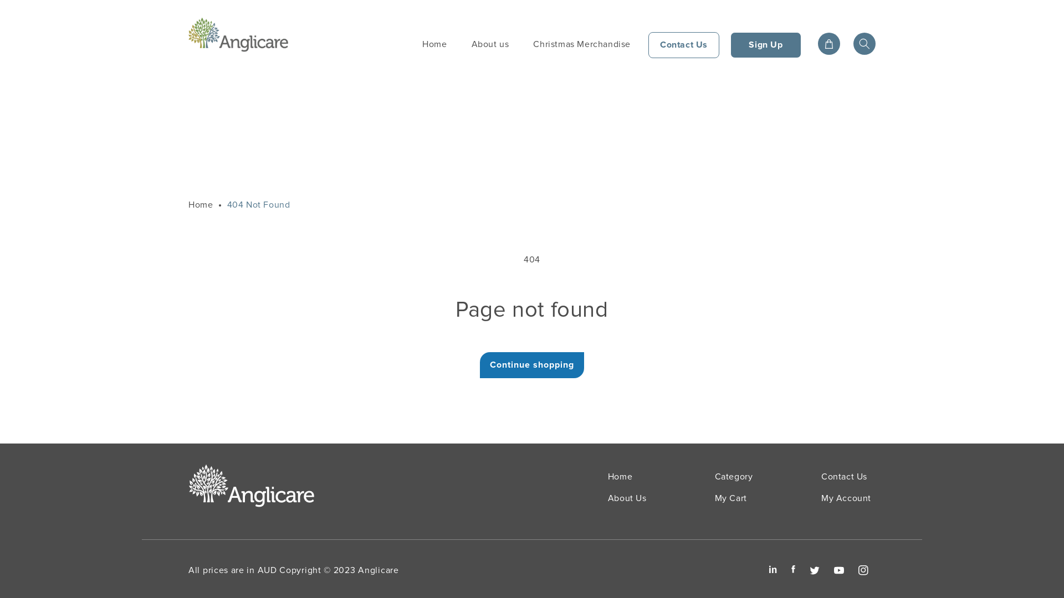 Image resolution: width=1064 pixels, height=598 pixels. Describe the element at coordinates (627, 498) in the screenshot. I see `About Us` at that location.